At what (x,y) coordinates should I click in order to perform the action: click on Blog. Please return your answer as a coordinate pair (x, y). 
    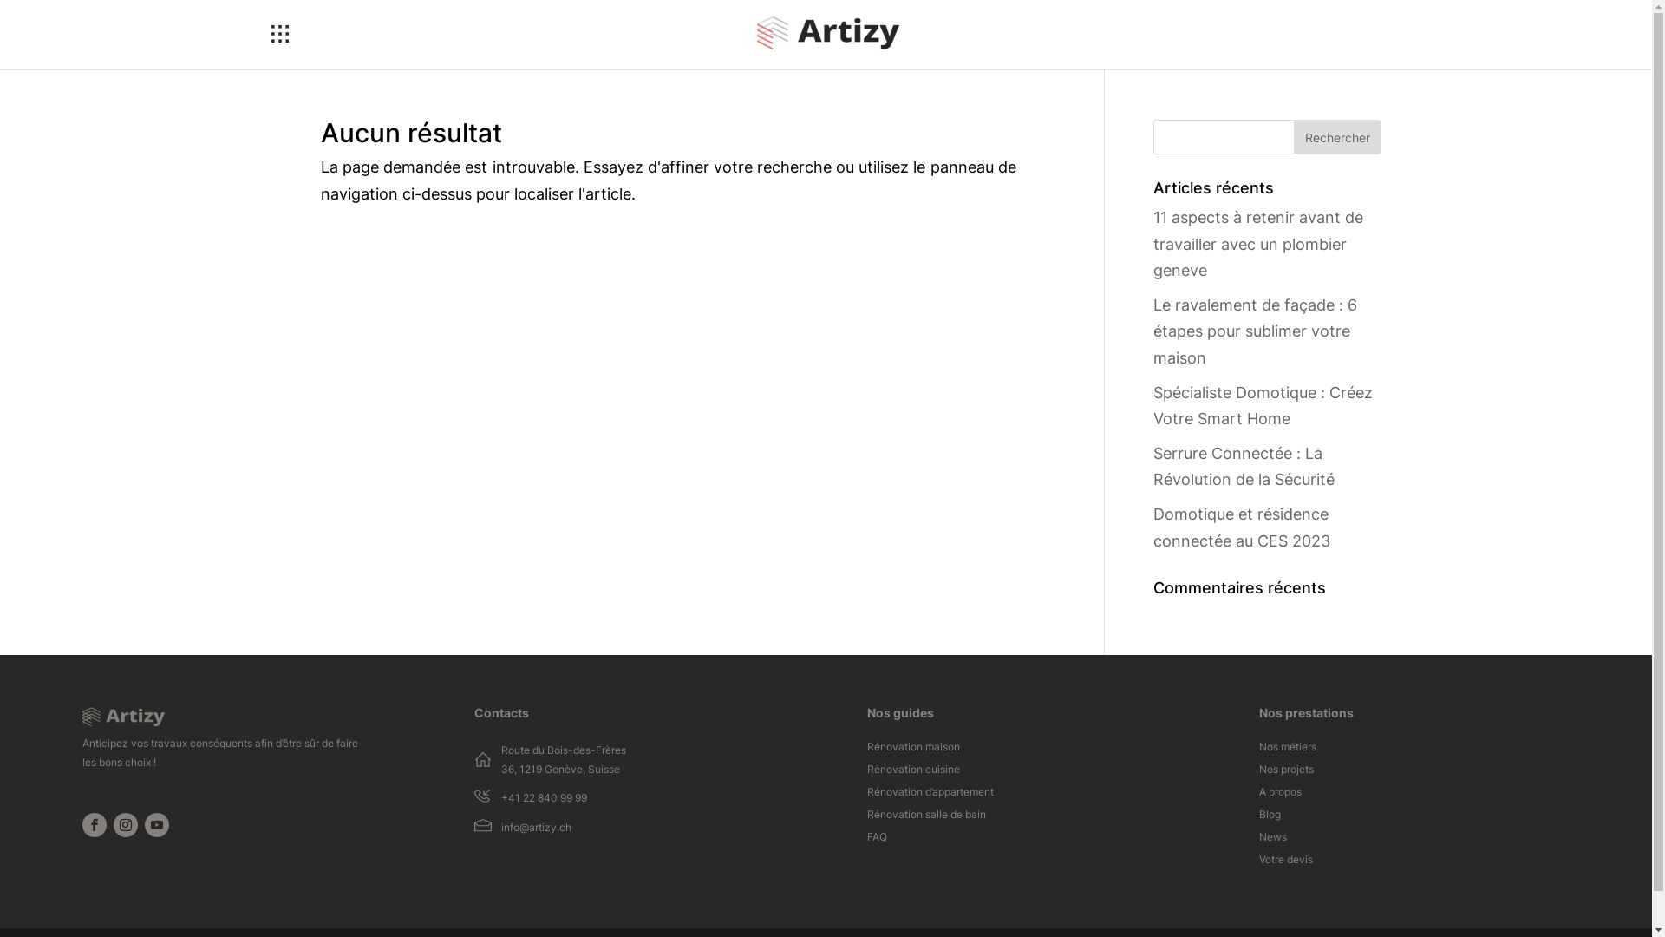
    Looking at the image, I should click on (1270, 818).